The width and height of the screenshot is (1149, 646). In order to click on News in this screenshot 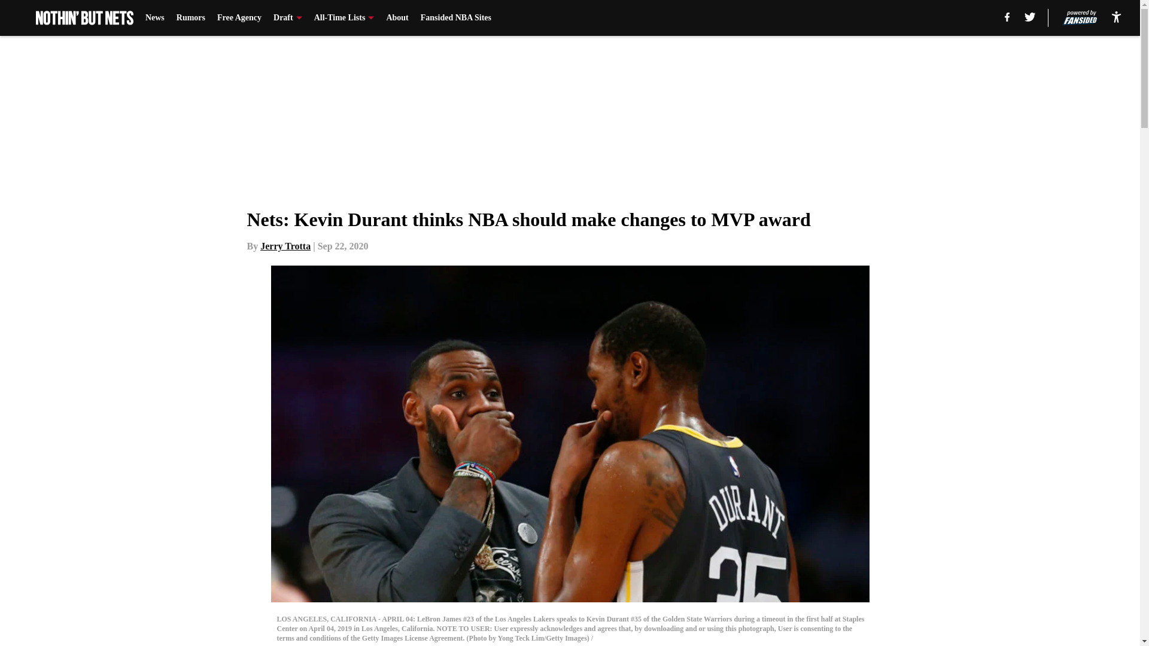, I will do `click(154, 18)`.